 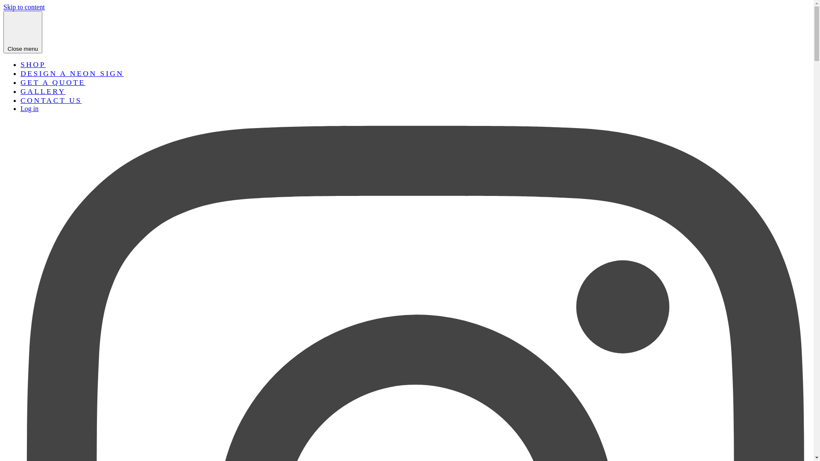 I want to click on Log in, so click(x=29, y=108).